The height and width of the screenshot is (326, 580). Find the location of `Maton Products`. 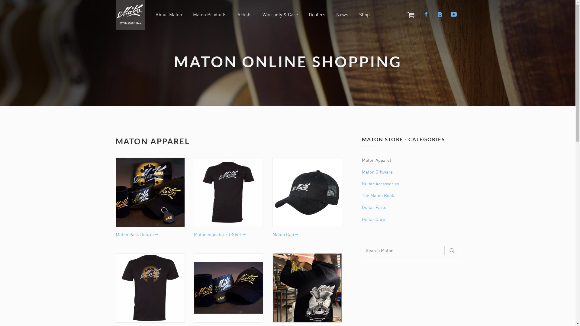

Maton Products is located at coordinates (210, 16).